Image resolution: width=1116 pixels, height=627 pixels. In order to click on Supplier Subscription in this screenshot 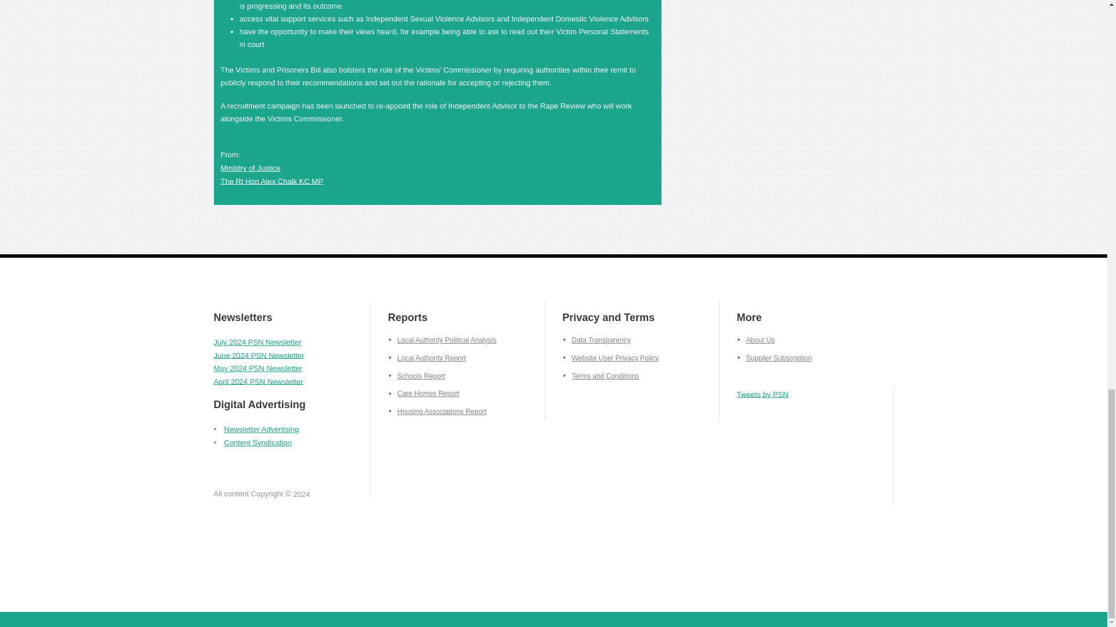, I will do `click(774, 358)`.